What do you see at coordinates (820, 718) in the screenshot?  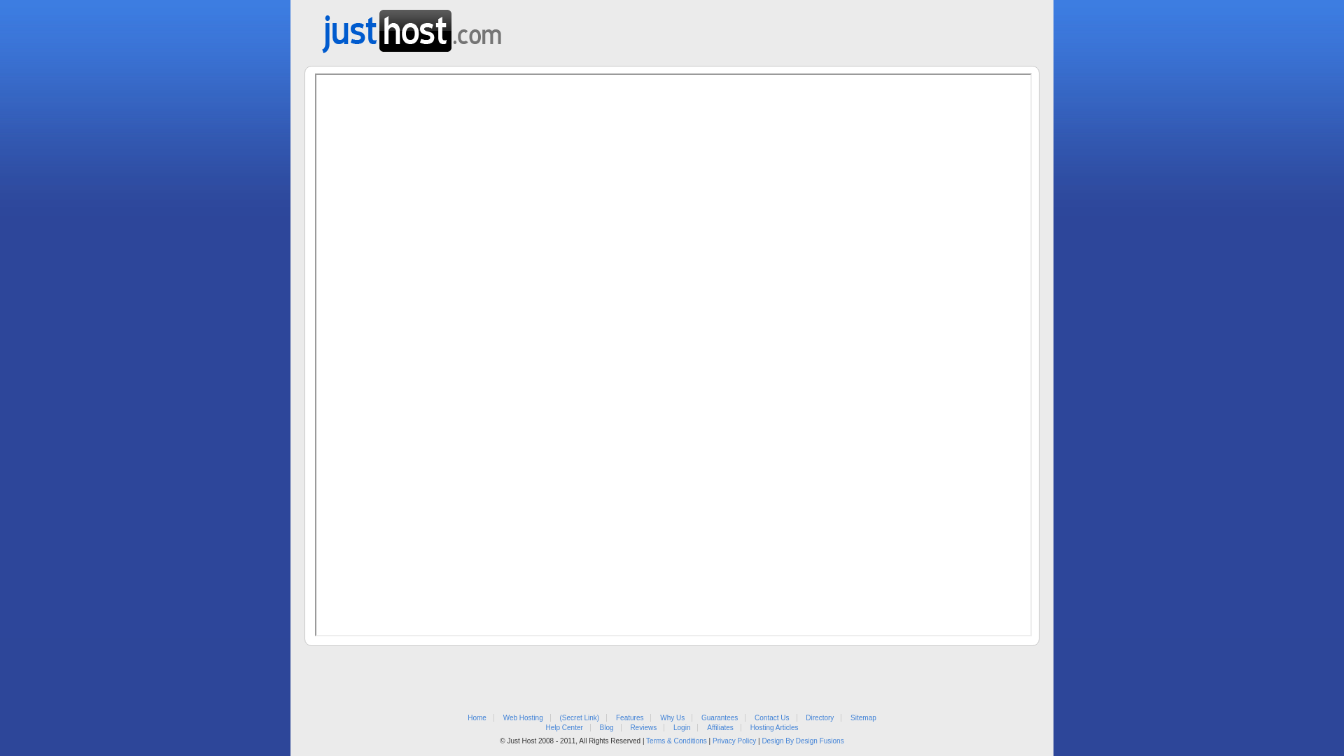 I see `Directory` at bounding box center [820, 718].